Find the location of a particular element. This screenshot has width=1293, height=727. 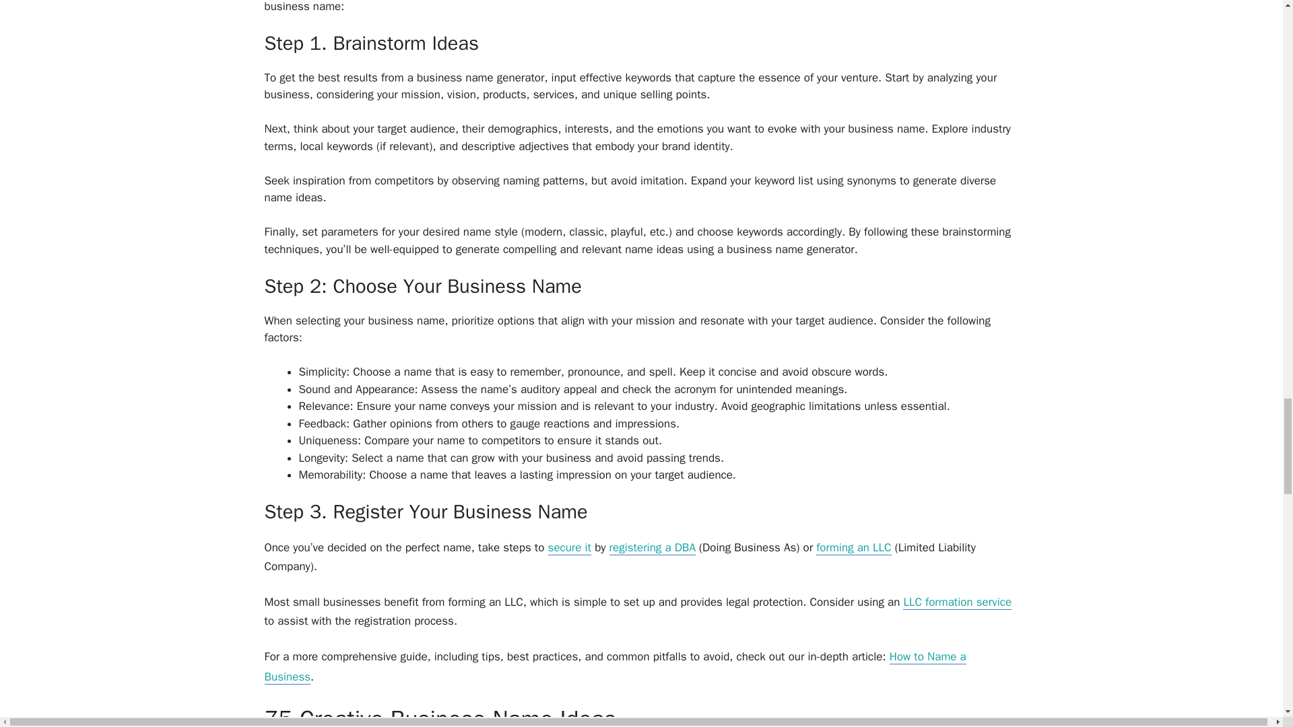

secure it is located at coordinates (570, 548).